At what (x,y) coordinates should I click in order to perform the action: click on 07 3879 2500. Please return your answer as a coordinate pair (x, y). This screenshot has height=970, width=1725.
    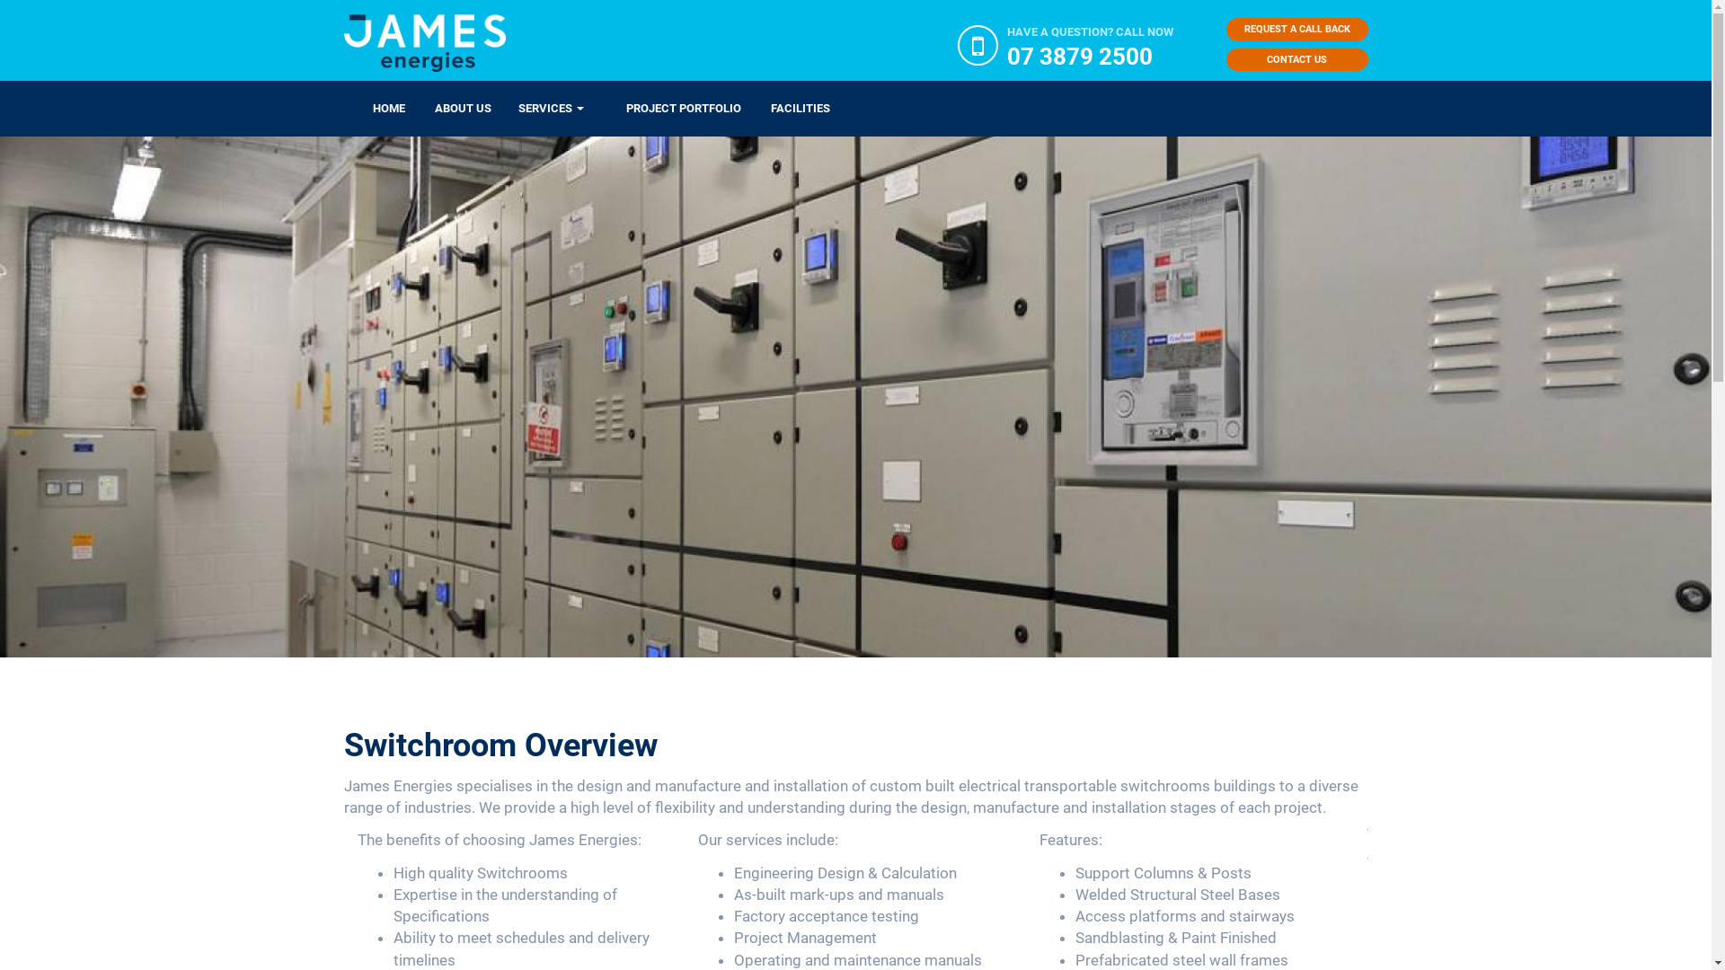
    Looking at the image, I should click on (1091, 57).